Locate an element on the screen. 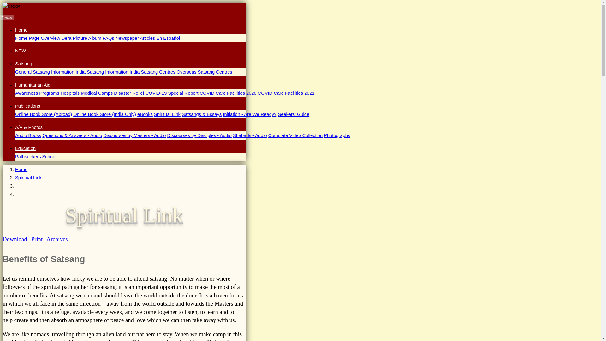  Seekers' Guide is located at coordinates (293, 114).